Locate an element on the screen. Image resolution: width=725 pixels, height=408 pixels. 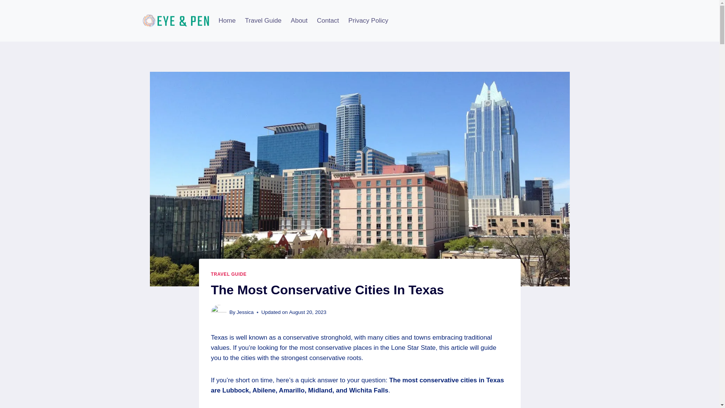
TRAVEL GUIDE is located at coordinates (228, 274).